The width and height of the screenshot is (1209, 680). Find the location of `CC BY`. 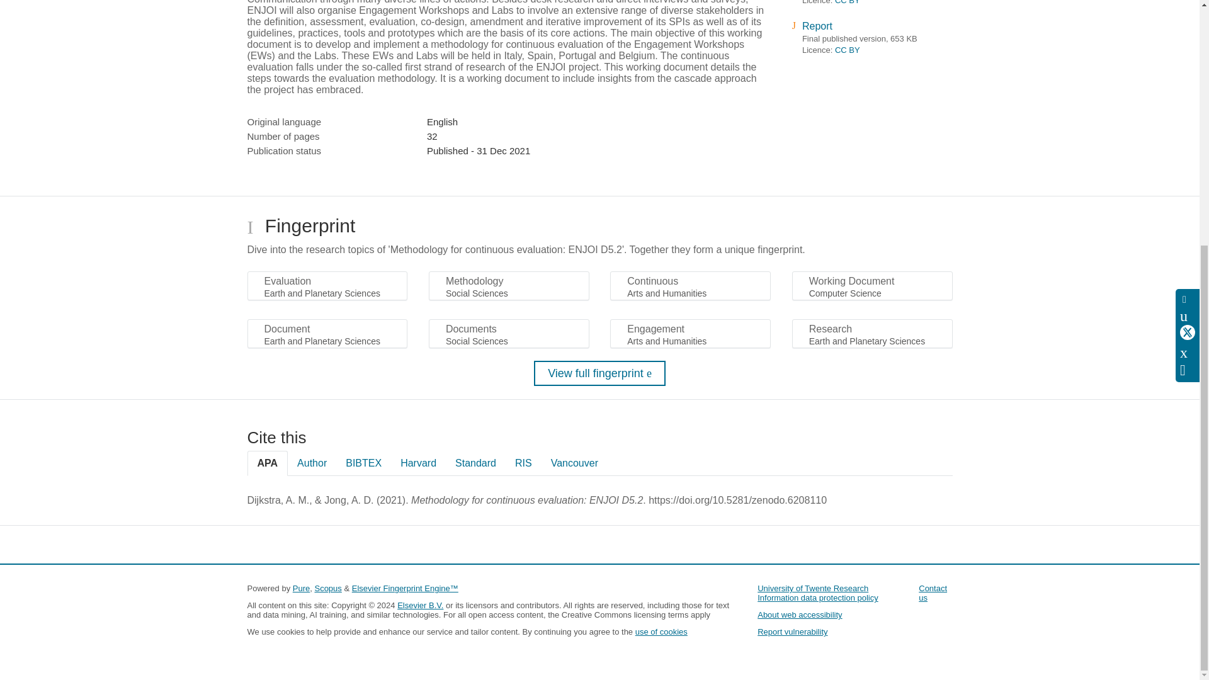

CC BY is located at coordinates (848, 50).